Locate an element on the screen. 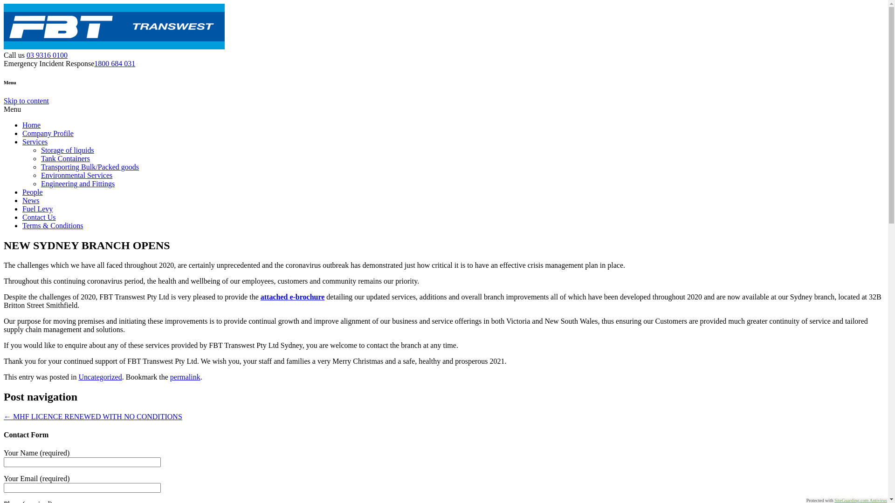 Image resolution: width=895 pixels, height=503 pixels. News is located at coordinates (31, 200).